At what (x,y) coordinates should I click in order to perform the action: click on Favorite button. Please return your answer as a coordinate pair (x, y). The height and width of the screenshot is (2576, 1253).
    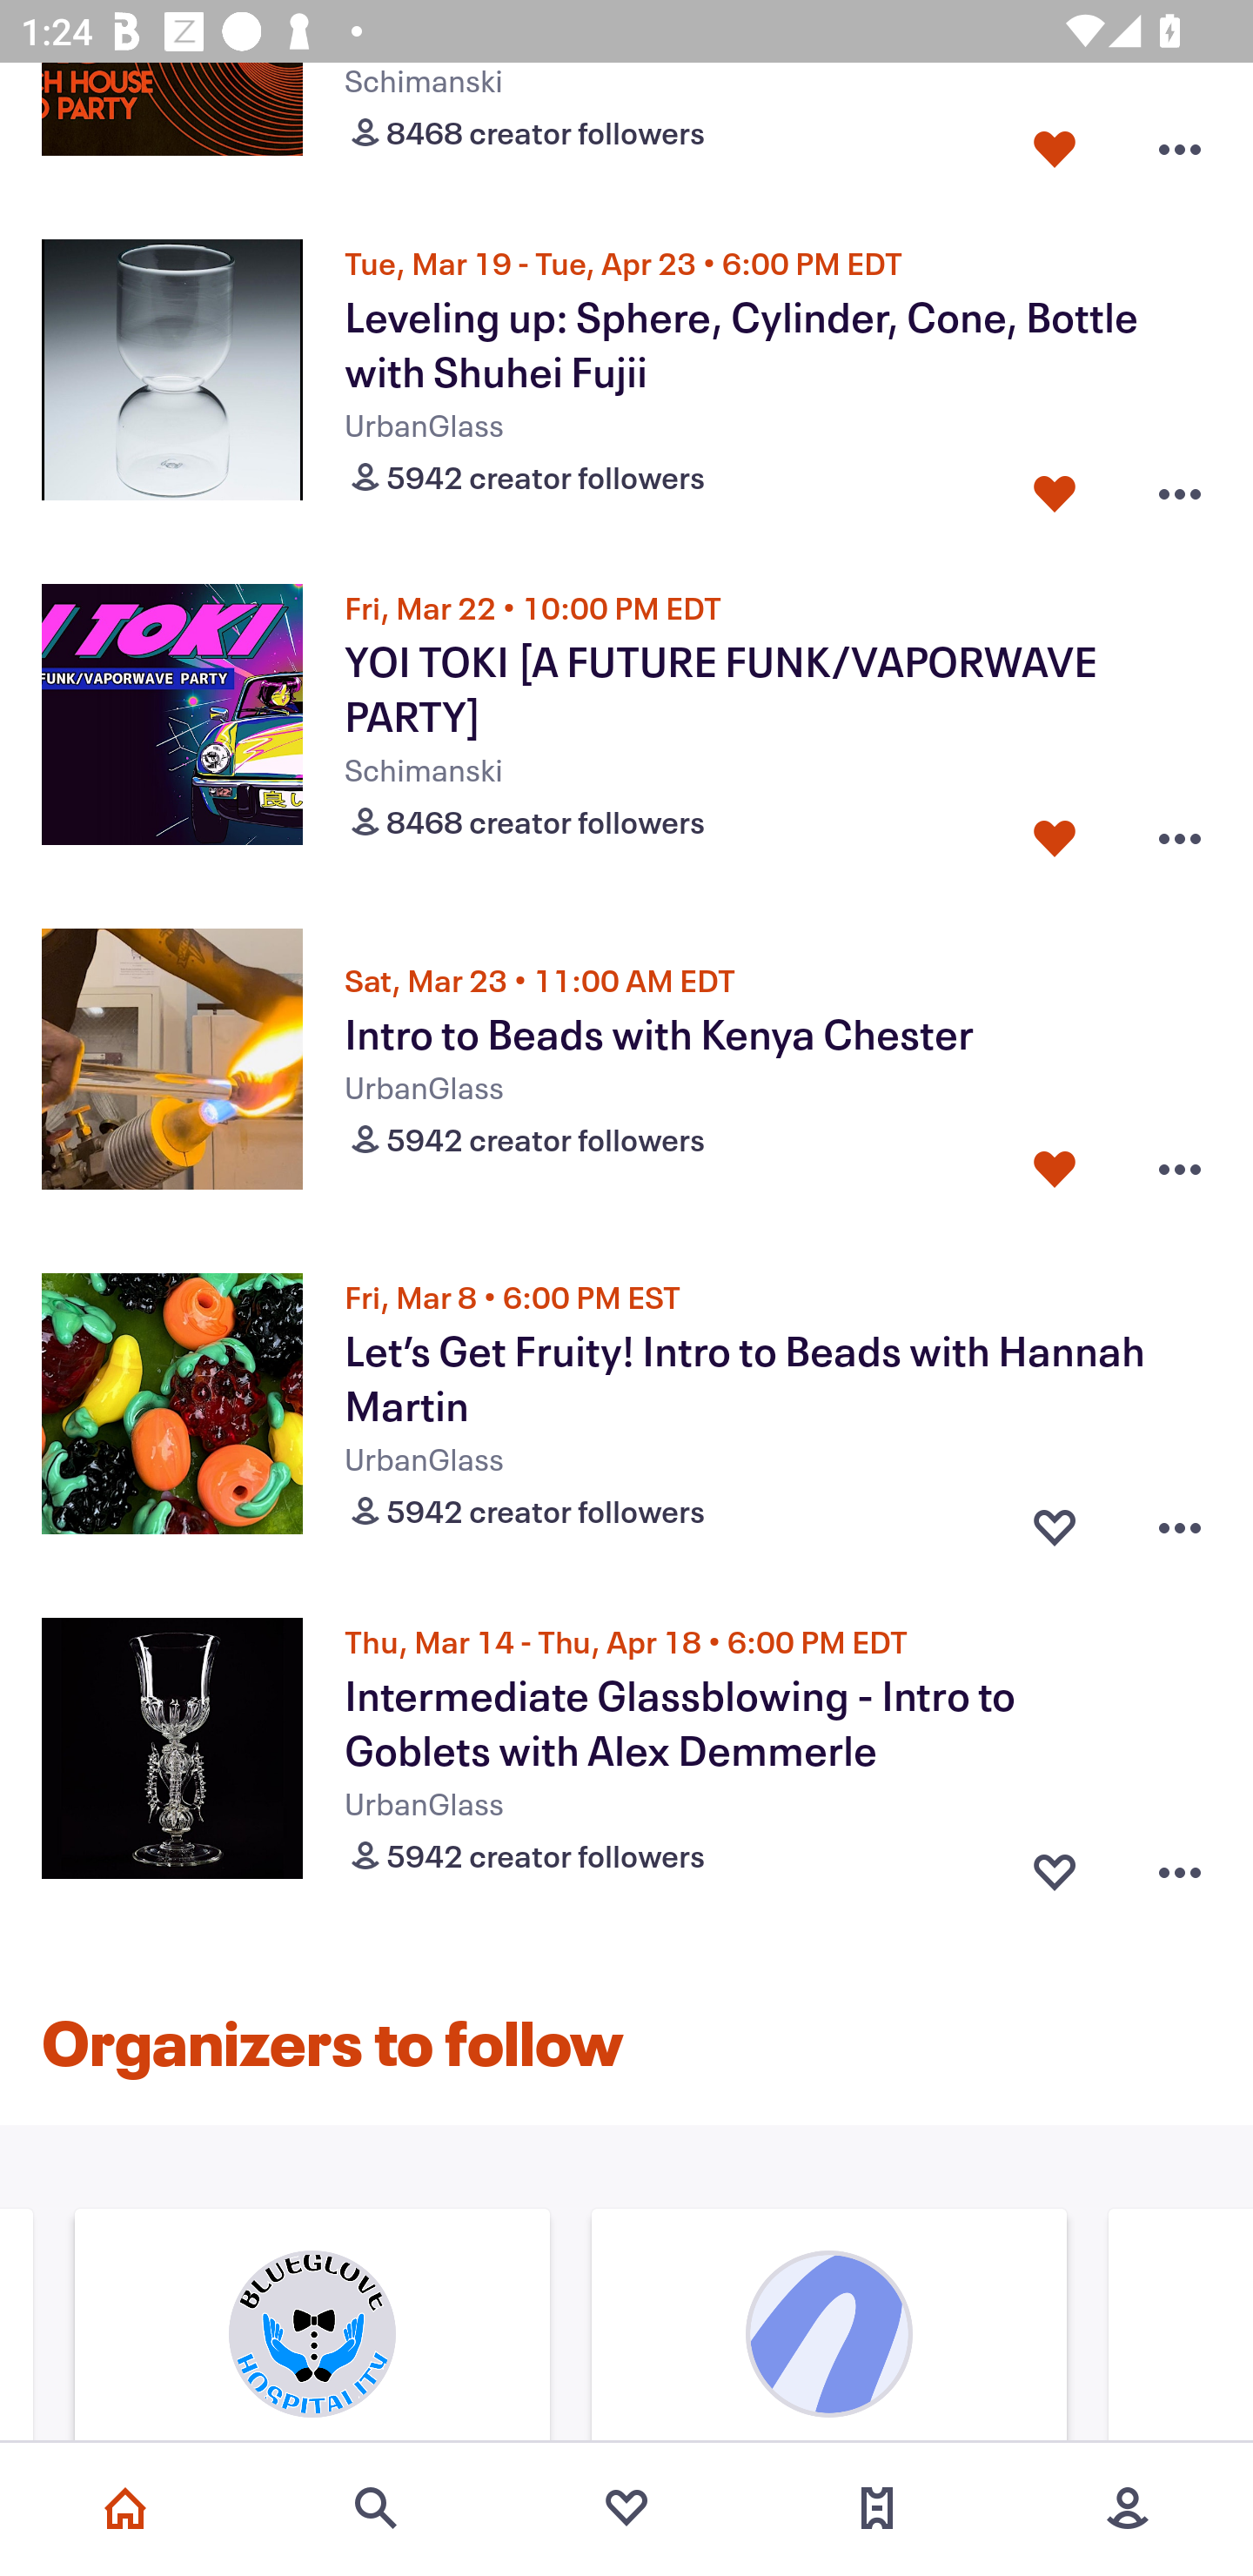
    Looking at the image, I should click on (1055, 830).